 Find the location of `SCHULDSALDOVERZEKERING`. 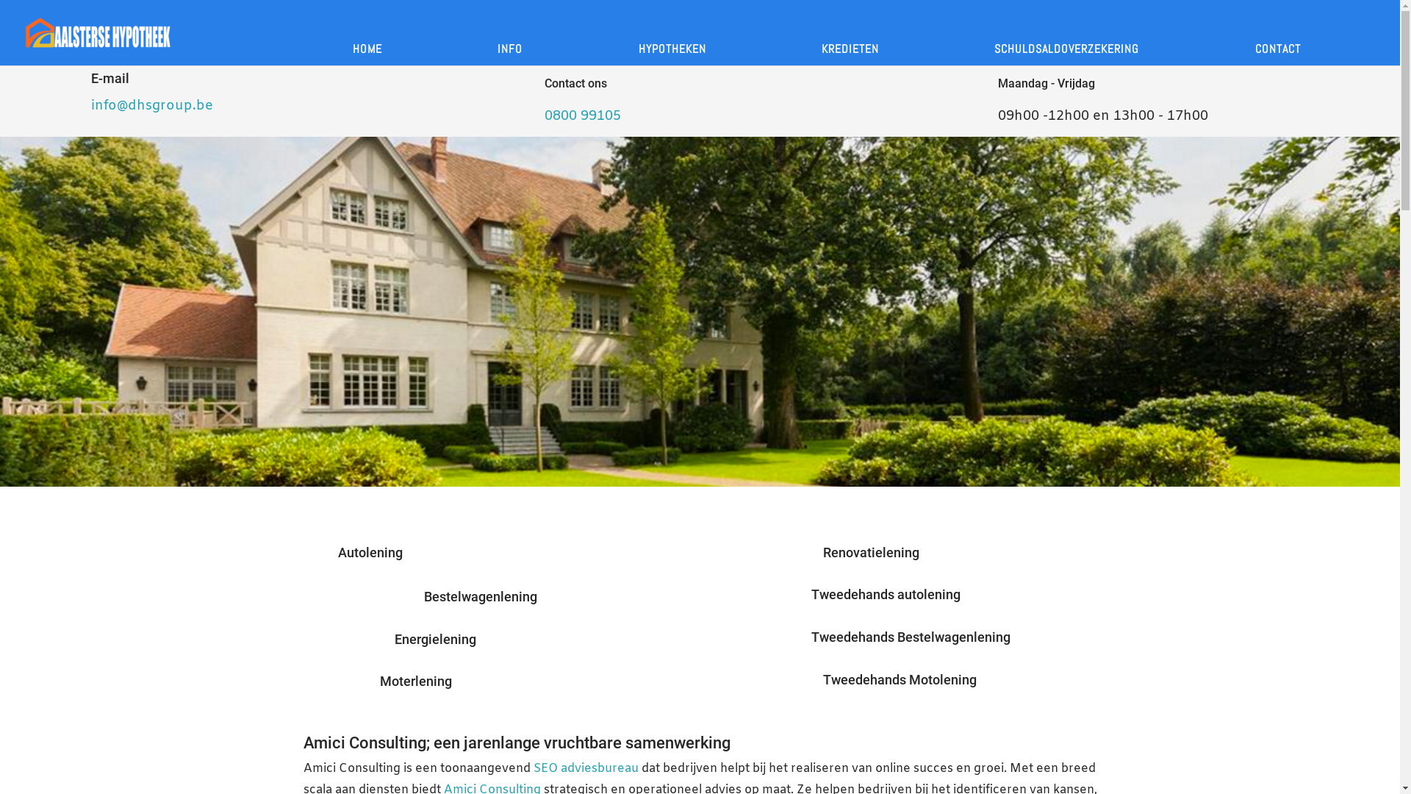

SCHULDSALDOVERZEKERING is located at coordinates (1067, 32).